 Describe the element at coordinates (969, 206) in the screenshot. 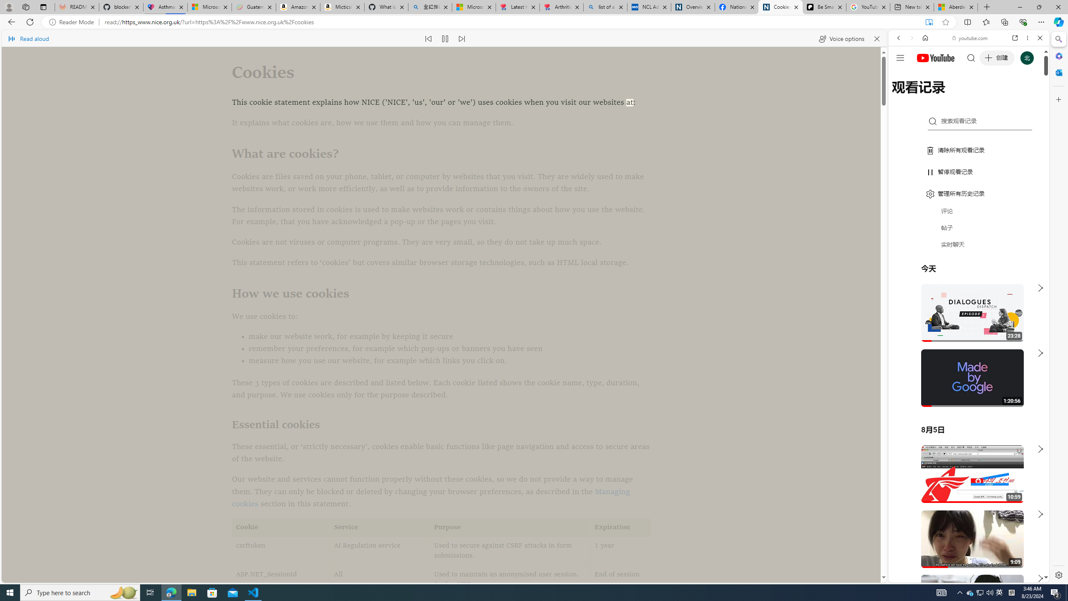

I see `Google` at that location.